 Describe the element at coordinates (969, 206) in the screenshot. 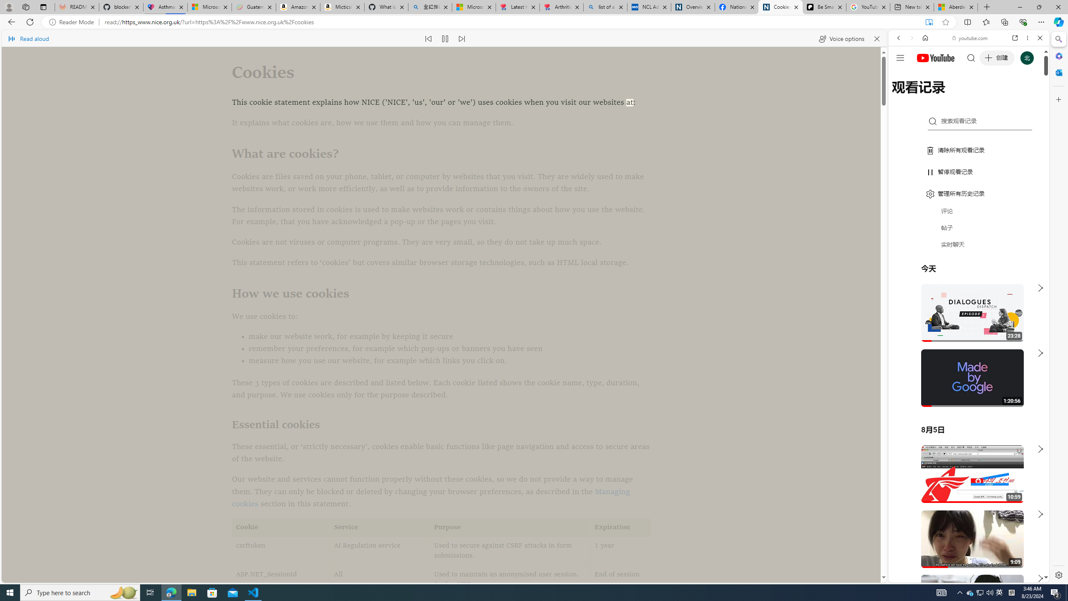

I see `Google` at that location.